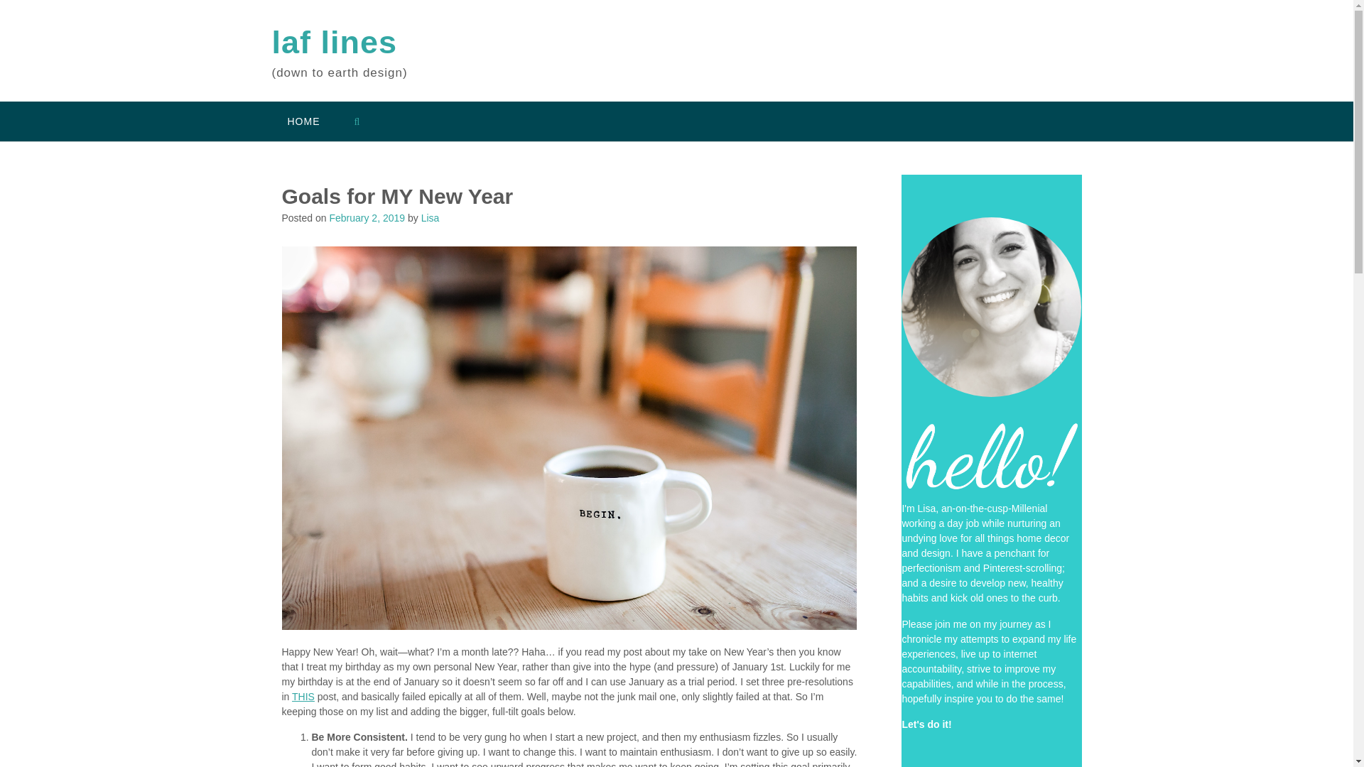  I want to click on THIS, so click(303, 697).